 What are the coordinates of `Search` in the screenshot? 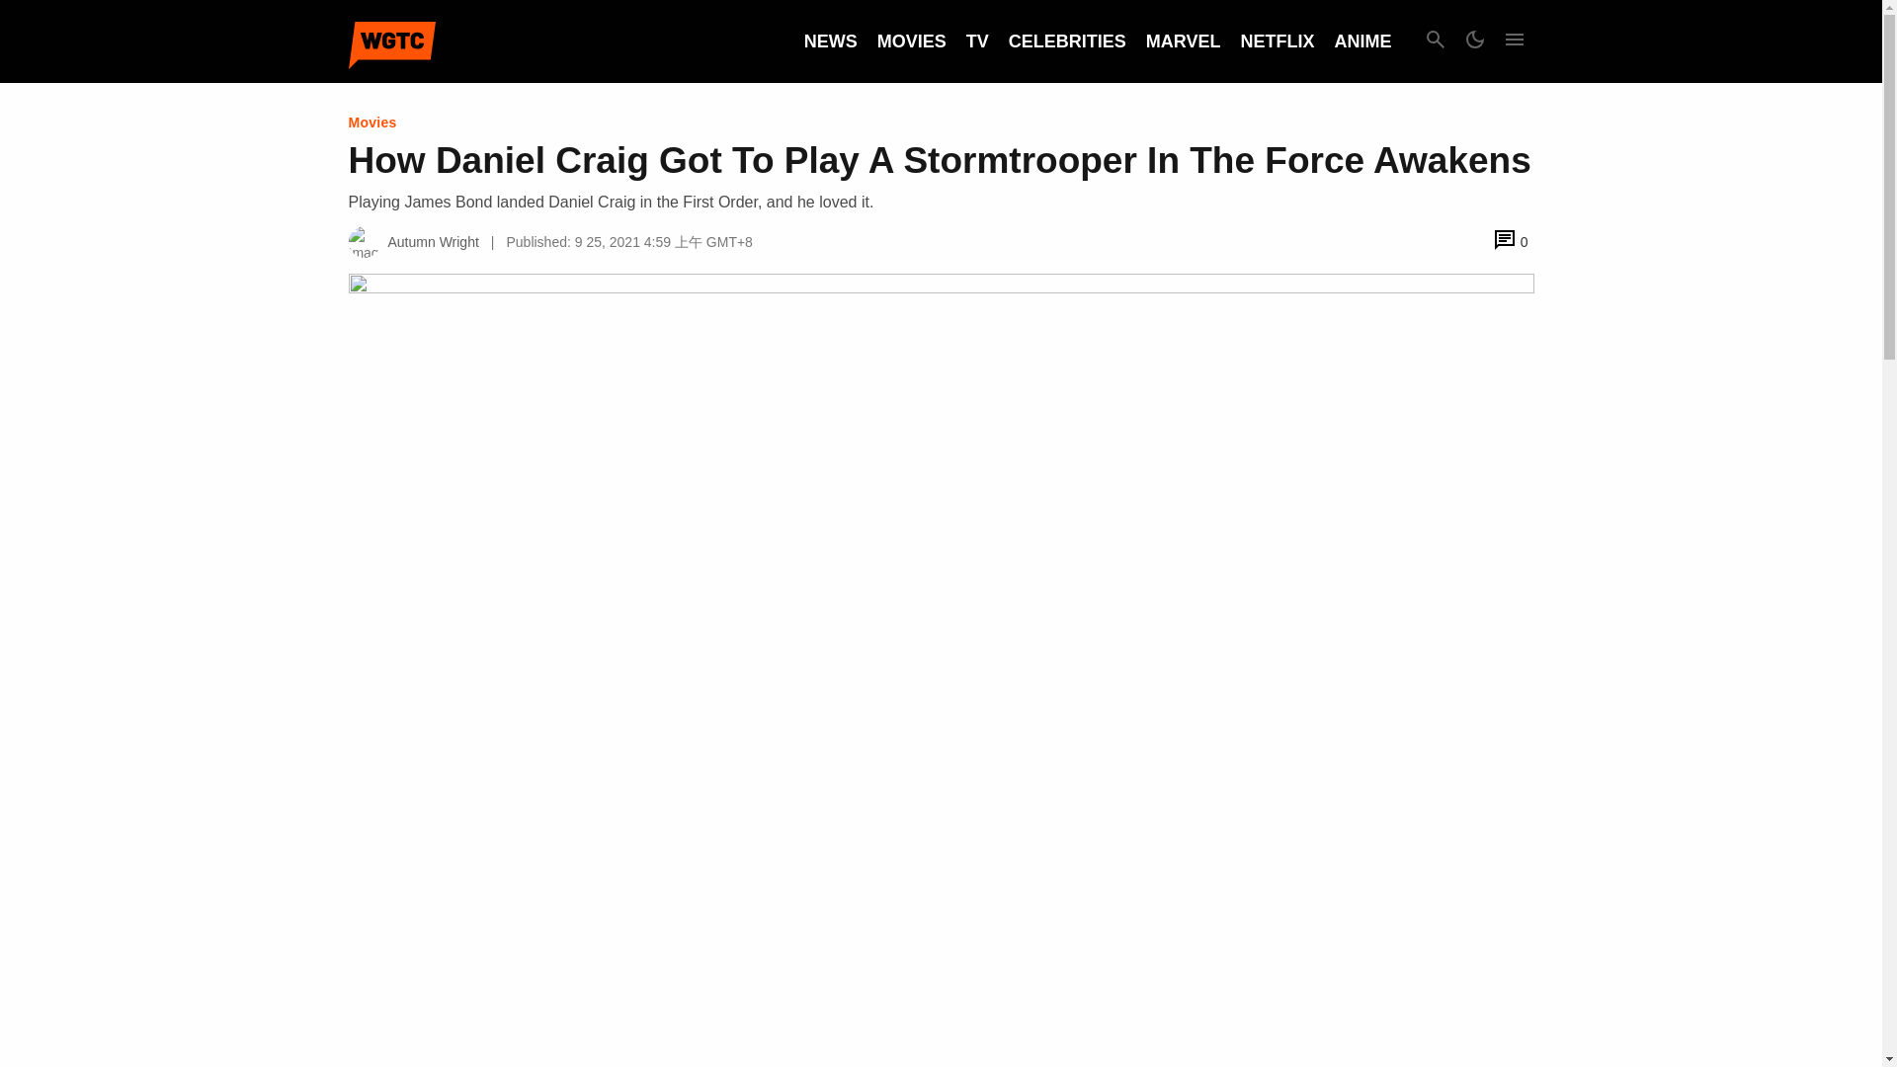 It's located at (1435, 41).